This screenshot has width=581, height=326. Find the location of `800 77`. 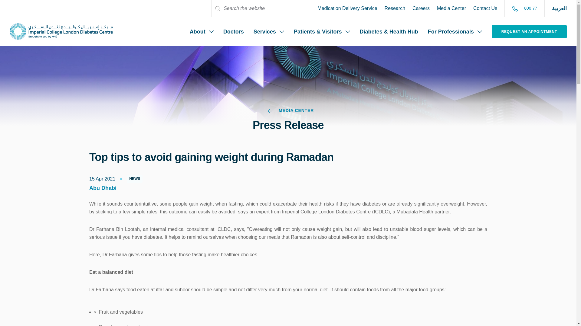

800 77 is located at coordinates (524, 8).